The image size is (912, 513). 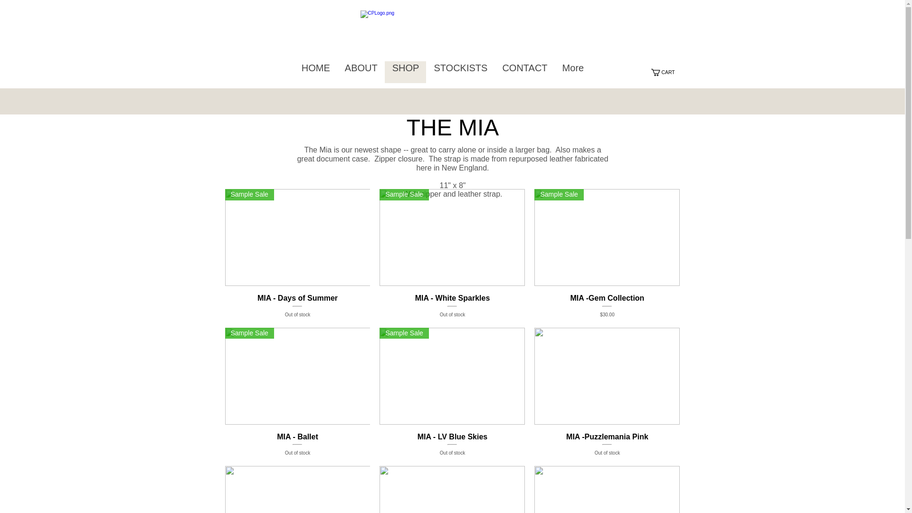 What do you see at coordinates (297, 376) in the screenshot?
I see `Sample Sale` at bounding box center [297, 376].